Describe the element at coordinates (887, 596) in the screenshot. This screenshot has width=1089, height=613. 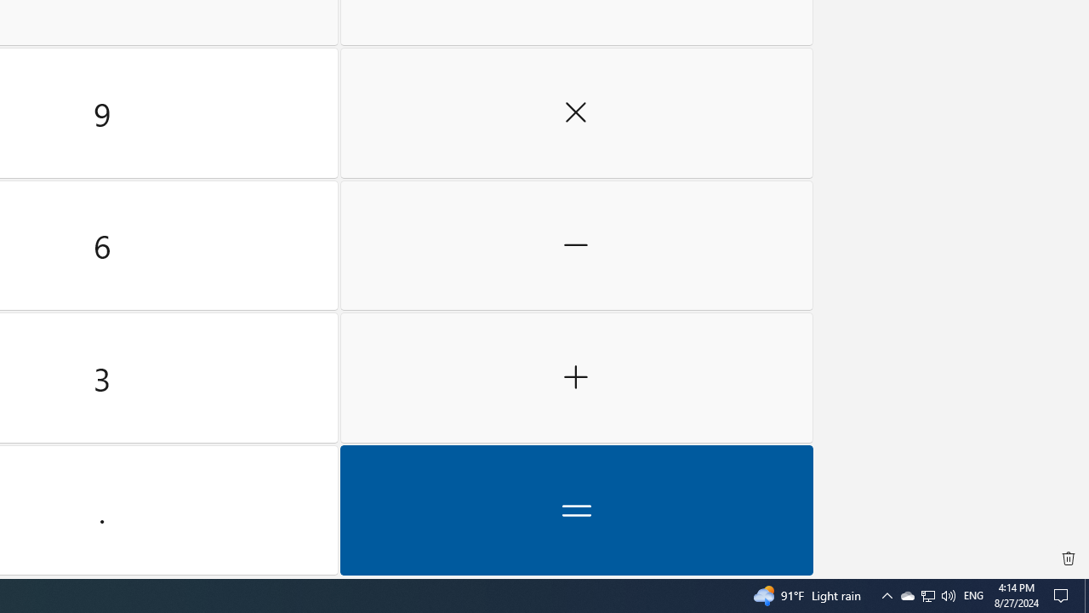
I see `Action Center, No new notifications` at that location.